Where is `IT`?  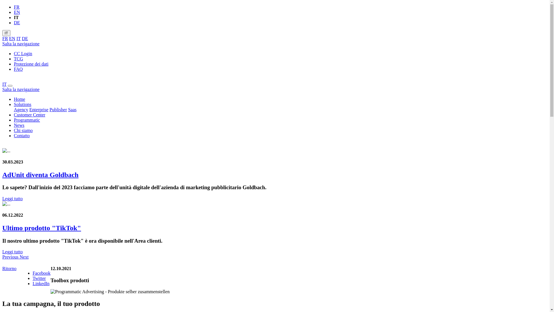 IT is located at coordinates (6, 33).